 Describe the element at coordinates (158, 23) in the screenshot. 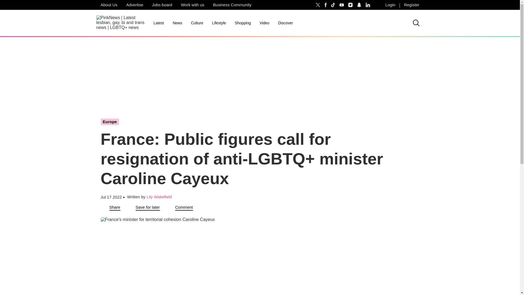

I see `Latest` at that location.